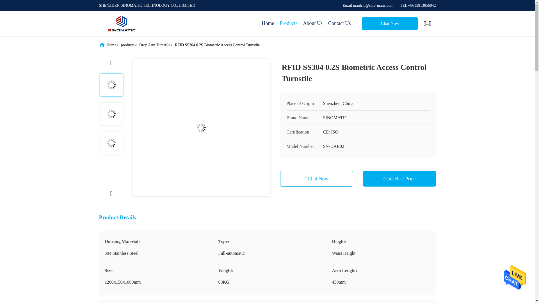 The image size is (539, 303). Describe the element at coordinates (339, 24) in the screenshot. I see `Contact Us` at that location.